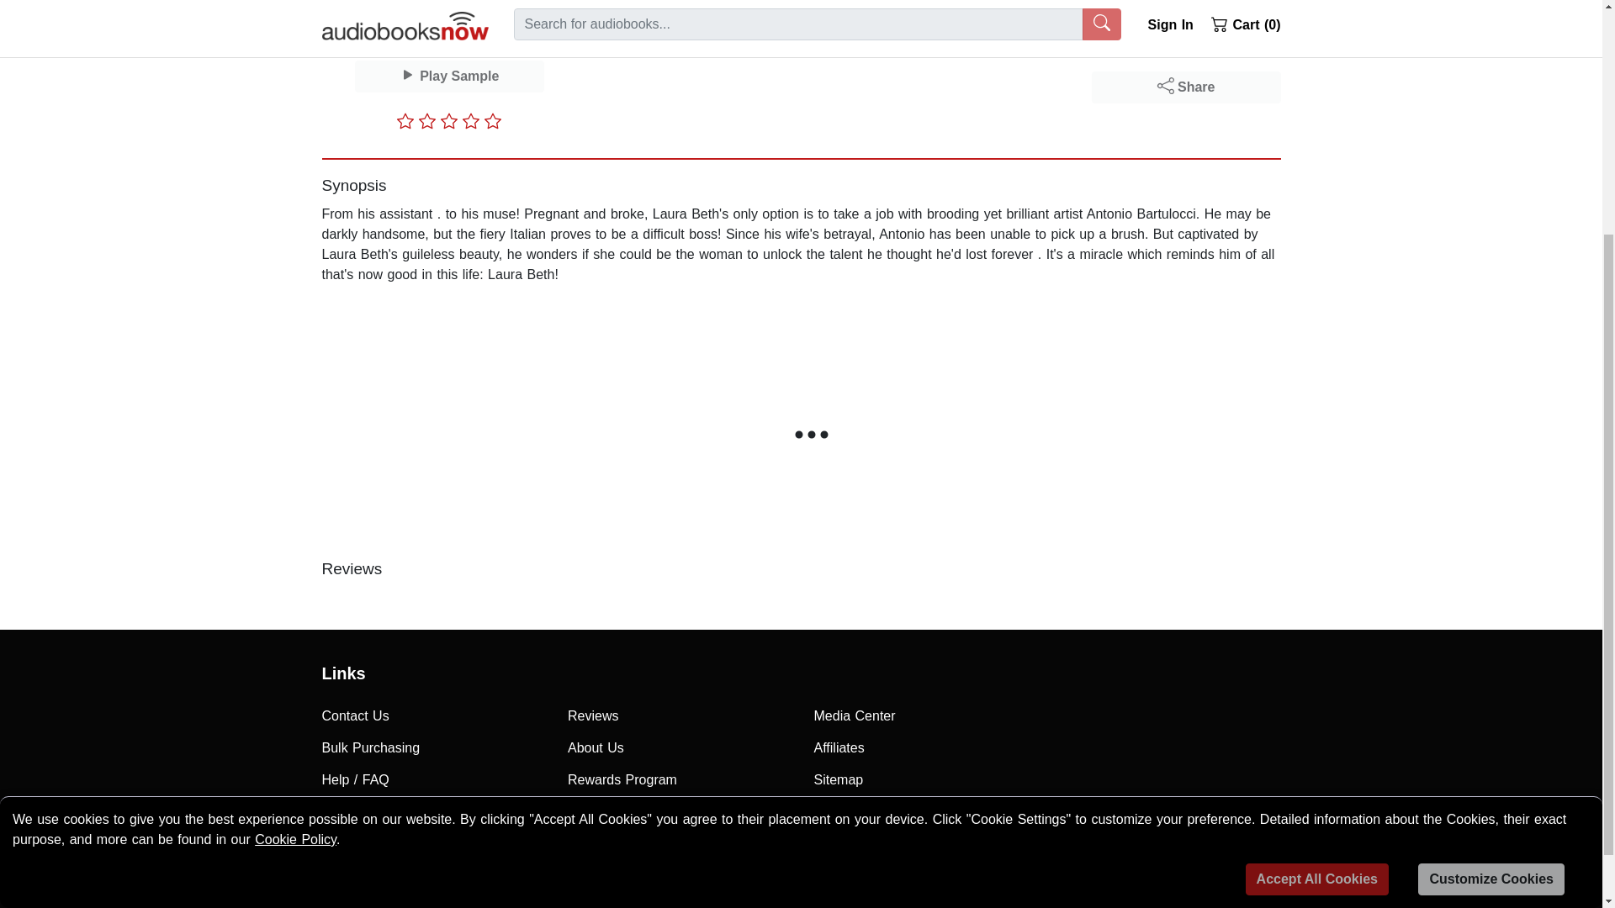 The image size is (1615, 908). I want to click on Play Sample, so click(449, 77).